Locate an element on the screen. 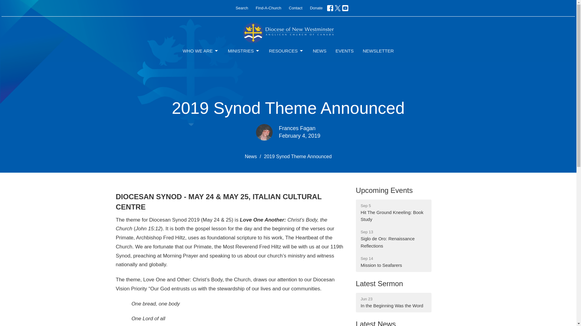 The image size is (581, 326). RESOURCES is located at coordinates (286, 51).